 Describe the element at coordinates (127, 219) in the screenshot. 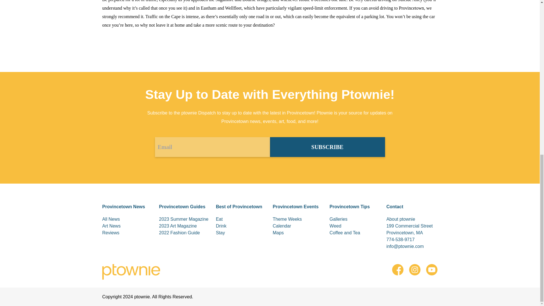

I see `All News` at that location.